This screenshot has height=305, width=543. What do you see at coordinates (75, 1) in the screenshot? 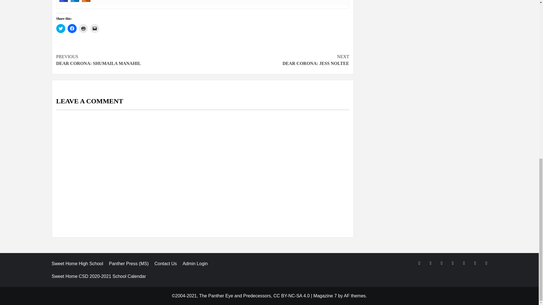
I see `Twitter` at bounding box center [75, 1].